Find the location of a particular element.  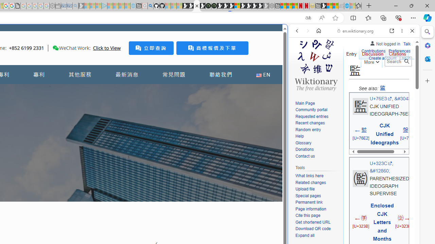

Search or enter web address is located at coordinates (117, 65).